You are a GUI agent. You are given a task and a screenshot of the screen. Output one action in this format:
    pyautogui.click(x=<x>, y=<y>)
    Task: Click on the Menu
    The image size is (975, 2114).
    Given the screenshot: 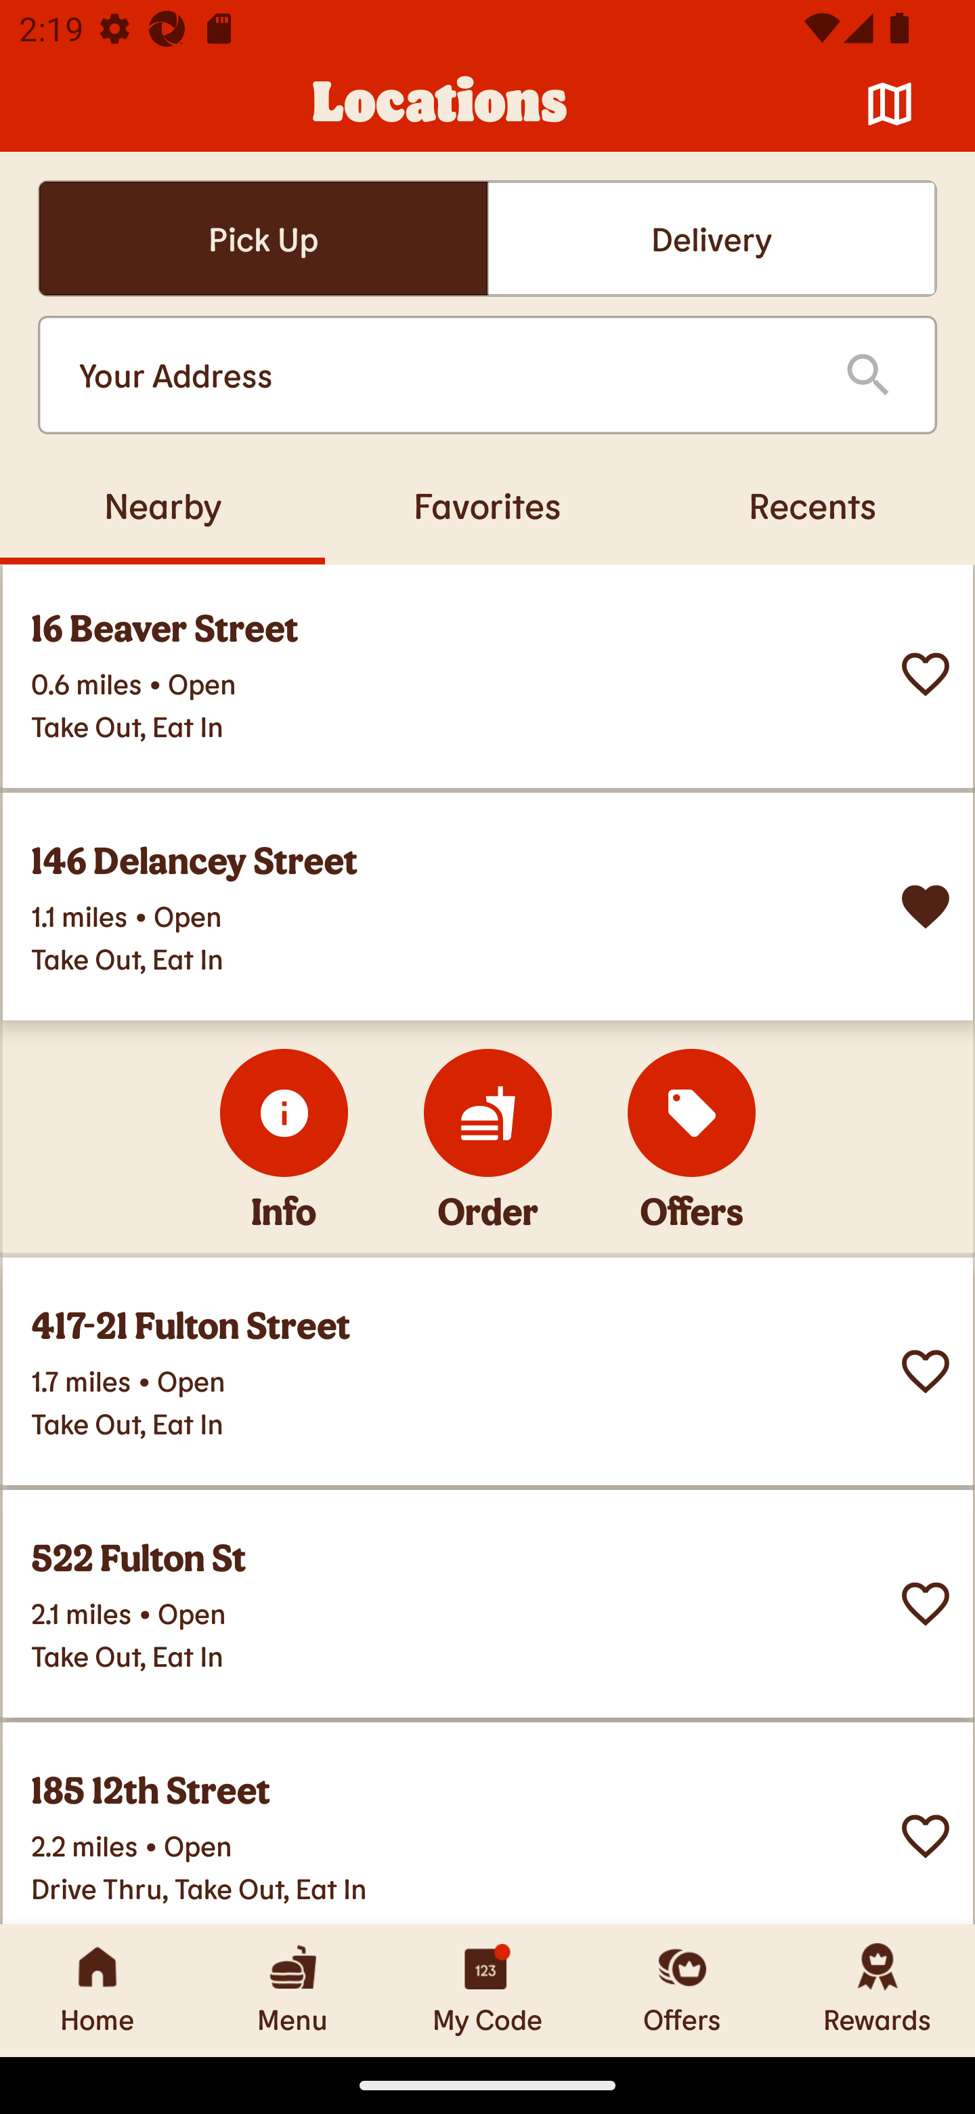 What is the action you would take?
    pyautogui.click(x=292, y=1990)
    